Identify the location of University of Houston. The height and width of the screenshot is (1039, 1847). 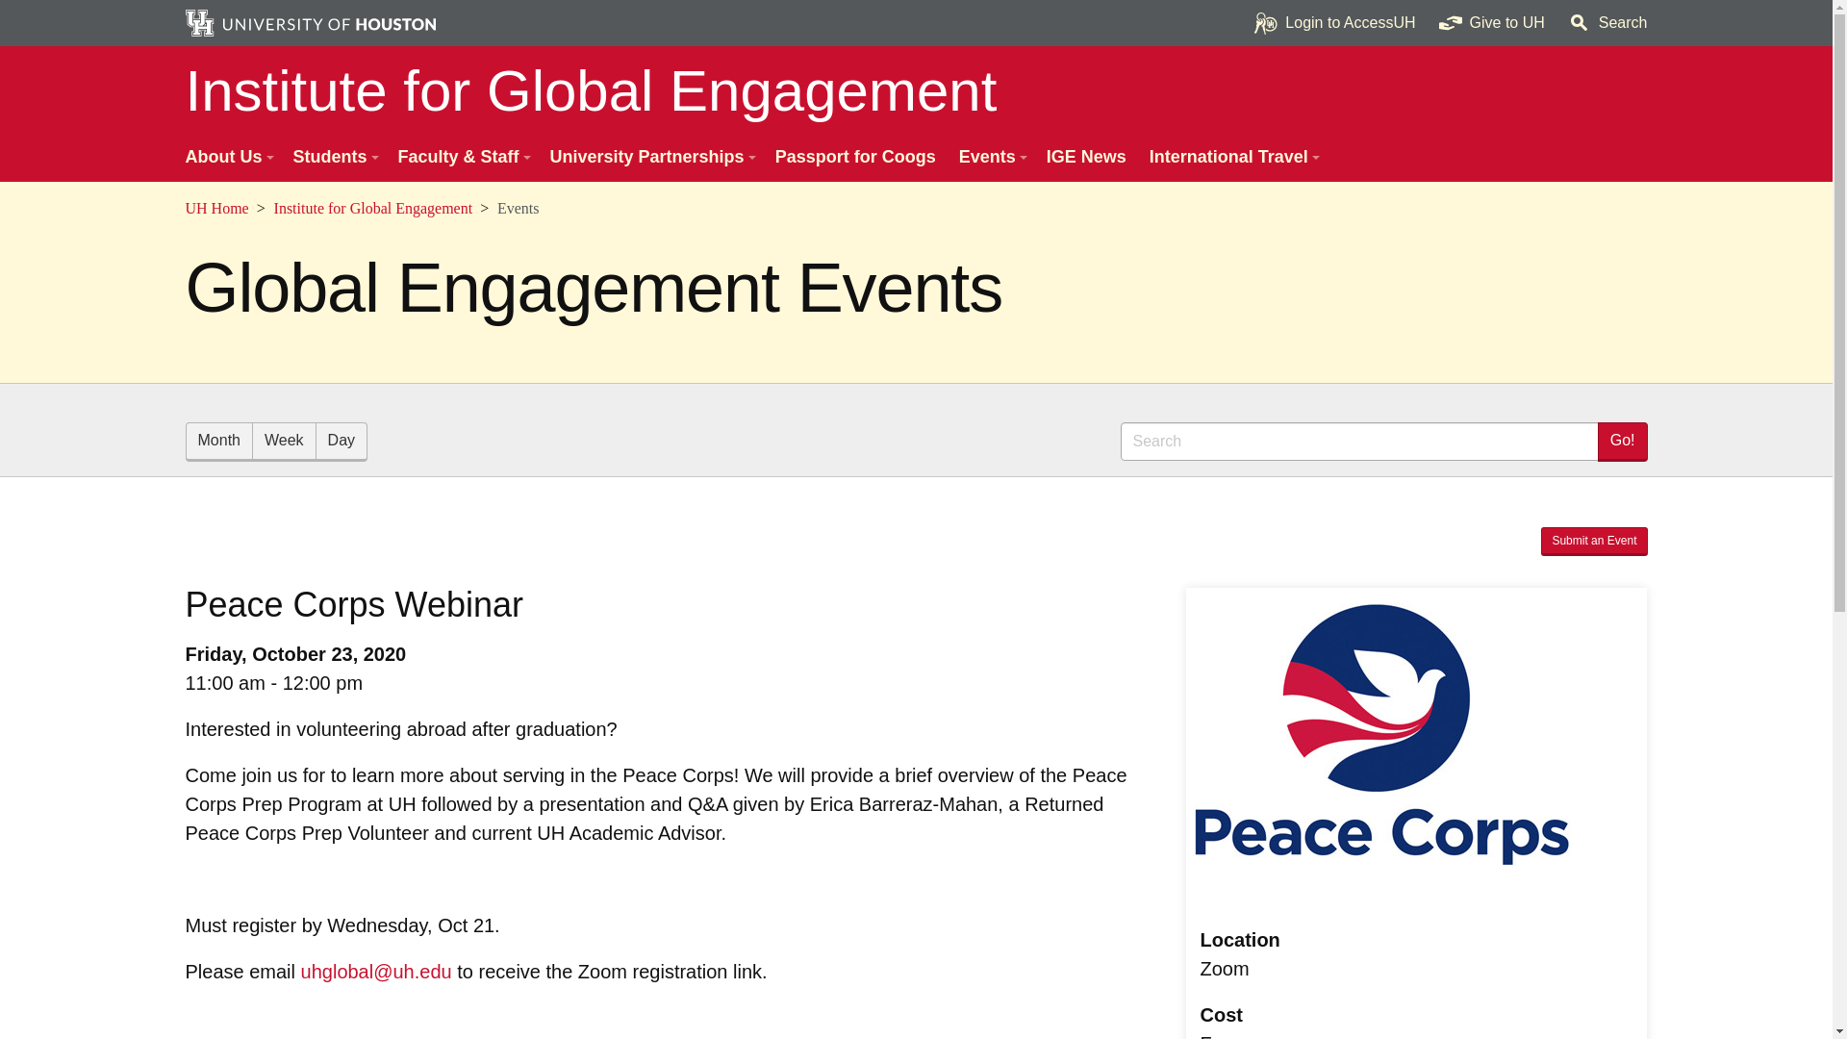
(196, 208).